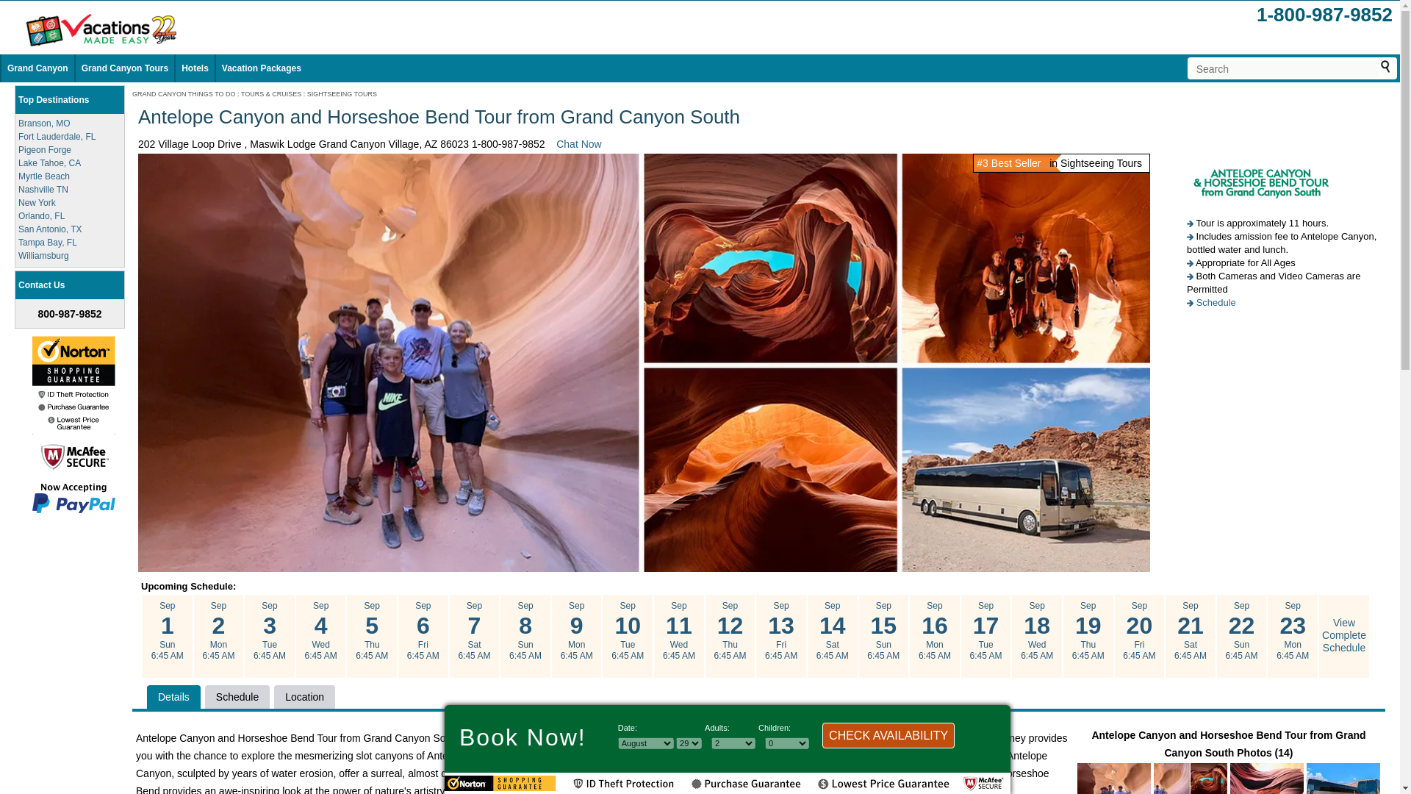  I want to click on Tampa Bay, FL, so click(47, 242).